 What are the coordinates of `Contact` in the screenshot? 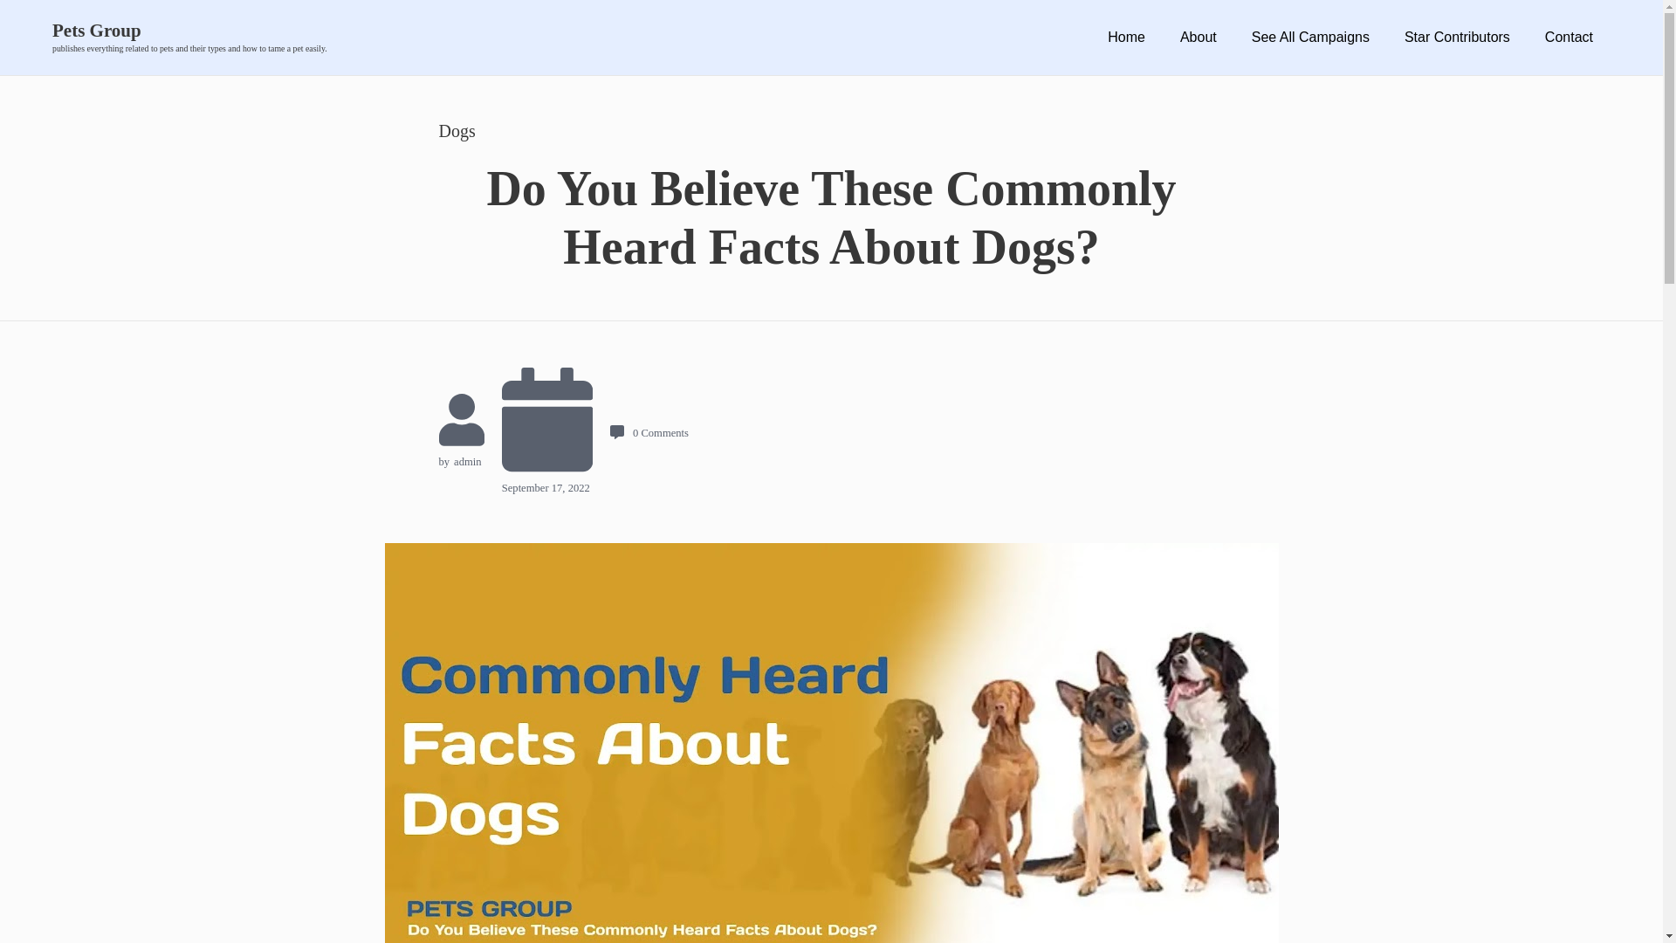 It's located at (1568, 37).